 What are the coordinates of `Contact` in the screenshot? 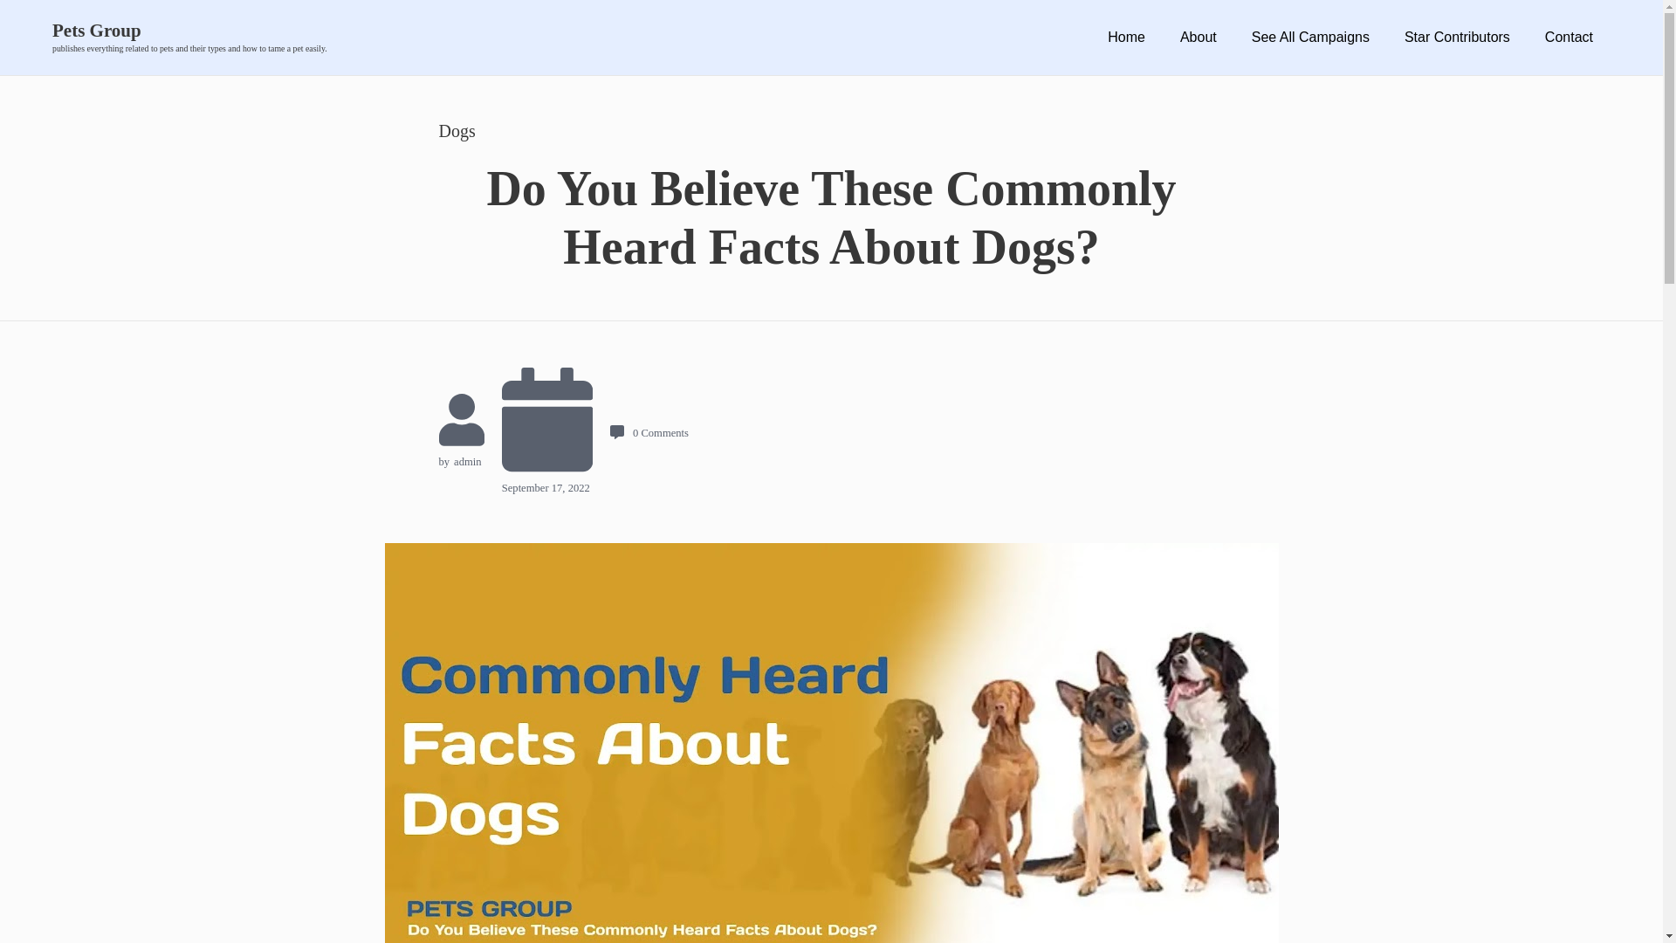 It's located at (1568, 37).